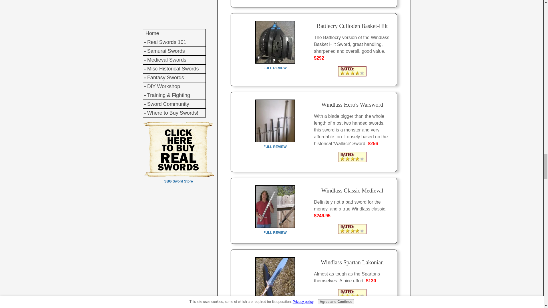 This screenshot has height=308, width=548. Describe the element at coordinates (275, 302) in the screenshot. I see `Go to Spartan Swords - Size Doesn't Matter` at that location.